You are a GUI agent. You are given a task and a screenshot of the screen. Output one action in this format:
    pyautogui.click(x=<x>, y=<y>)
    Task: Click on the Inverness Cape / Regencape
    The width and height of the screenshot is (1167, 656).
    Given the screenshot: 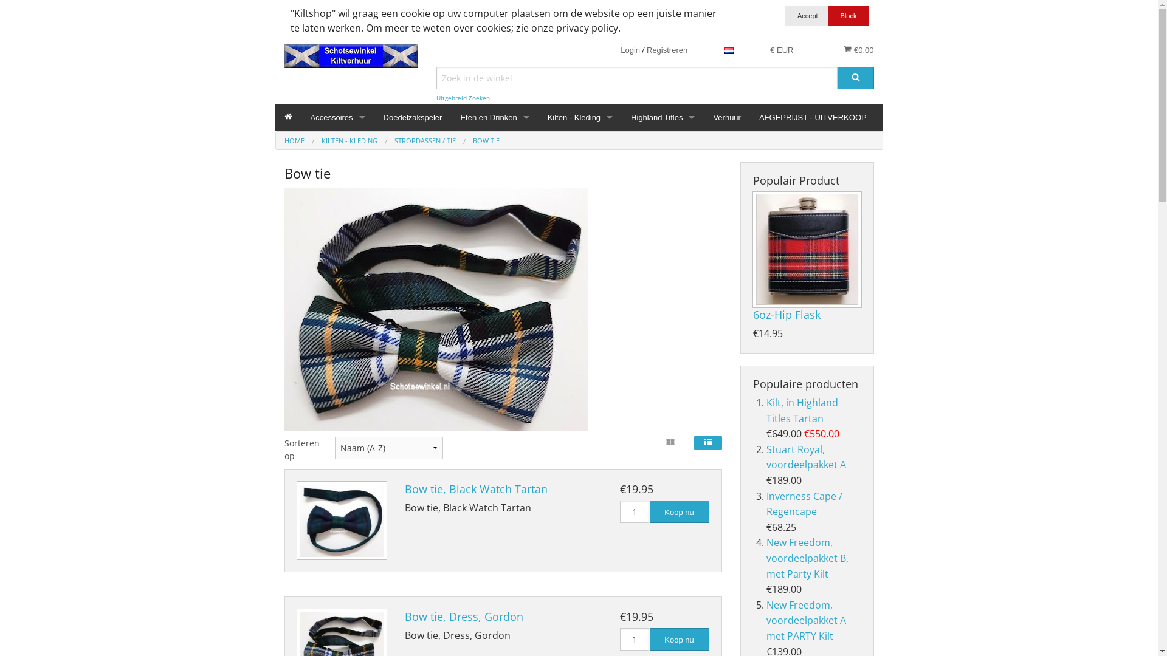 What is the action you would take?
    pyautogui.click(x=805, y=504)
    